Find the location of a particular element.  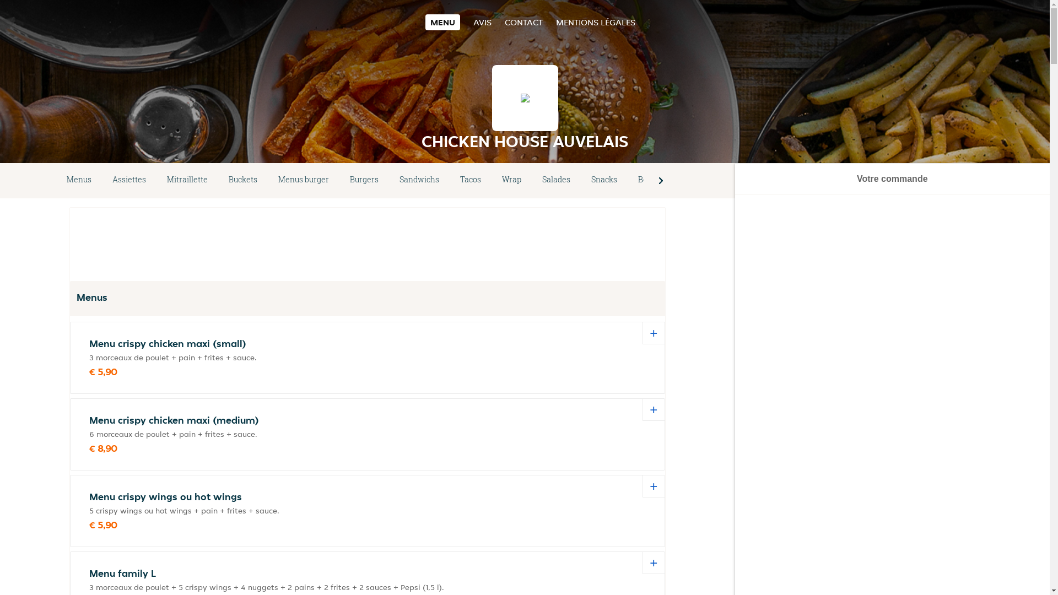

Snacks is located at coordinates (604, 181).